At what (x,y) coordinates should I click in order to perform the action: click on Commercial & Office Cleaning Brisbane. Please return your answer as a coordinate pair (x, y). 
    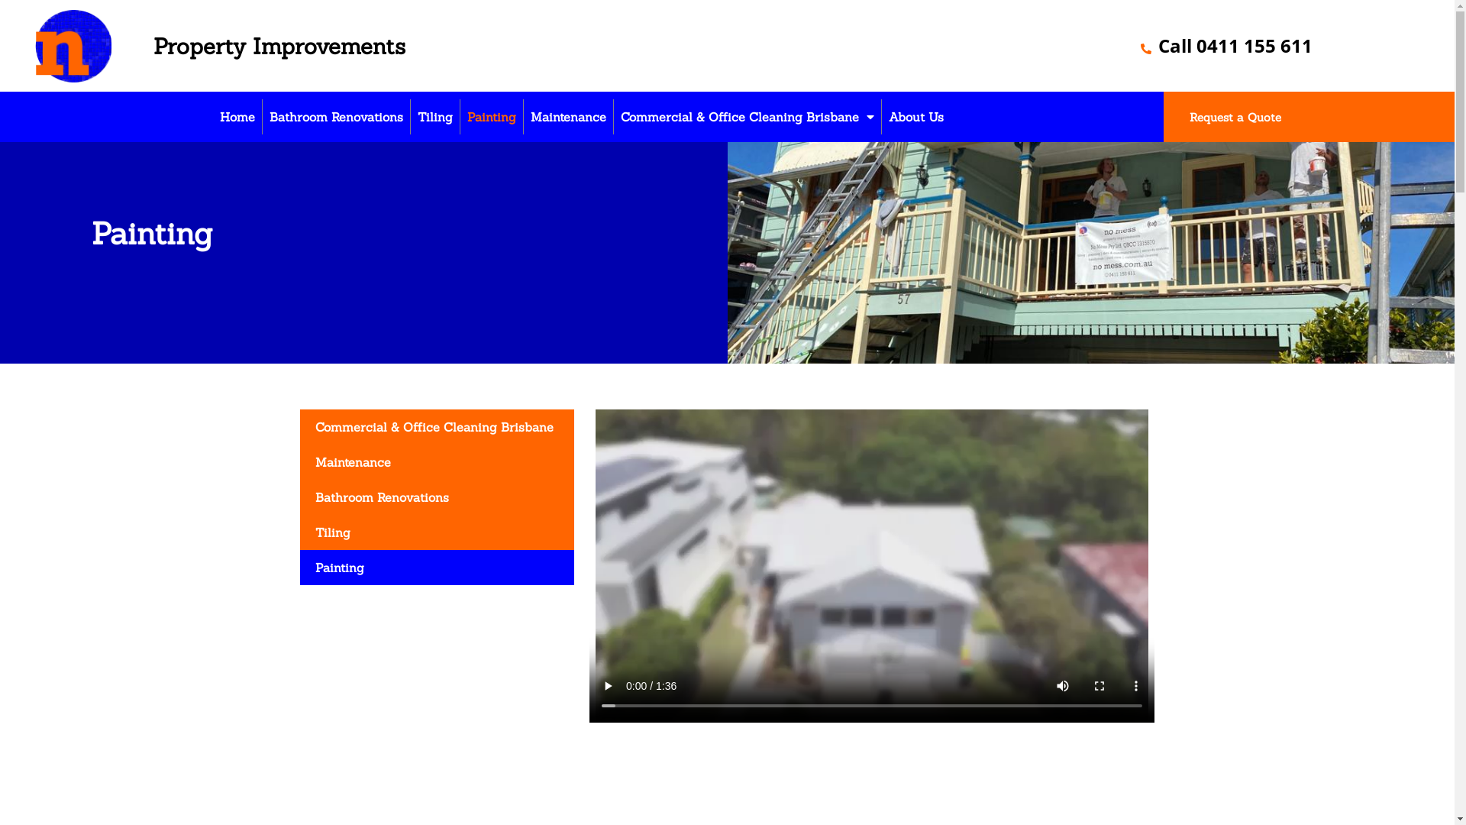
    Looking at the image, I should click on (437, 427).